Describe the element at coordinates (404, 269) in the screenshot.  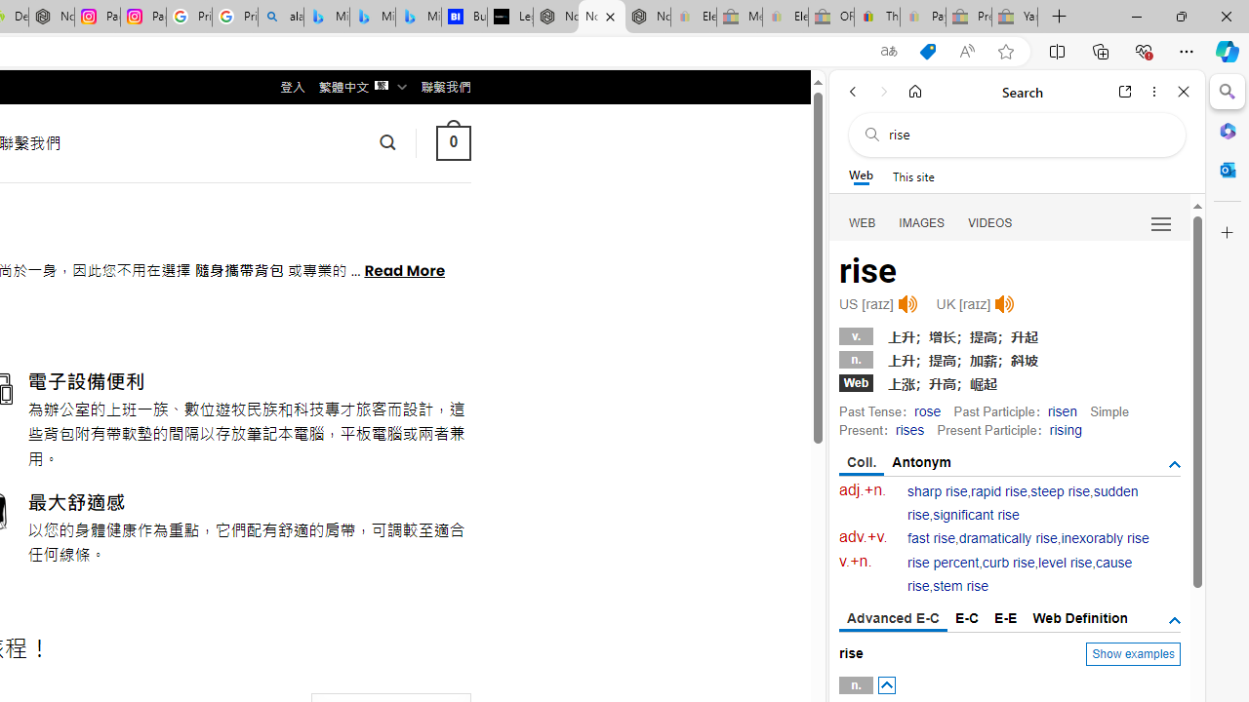
I see `Read More` at that location.